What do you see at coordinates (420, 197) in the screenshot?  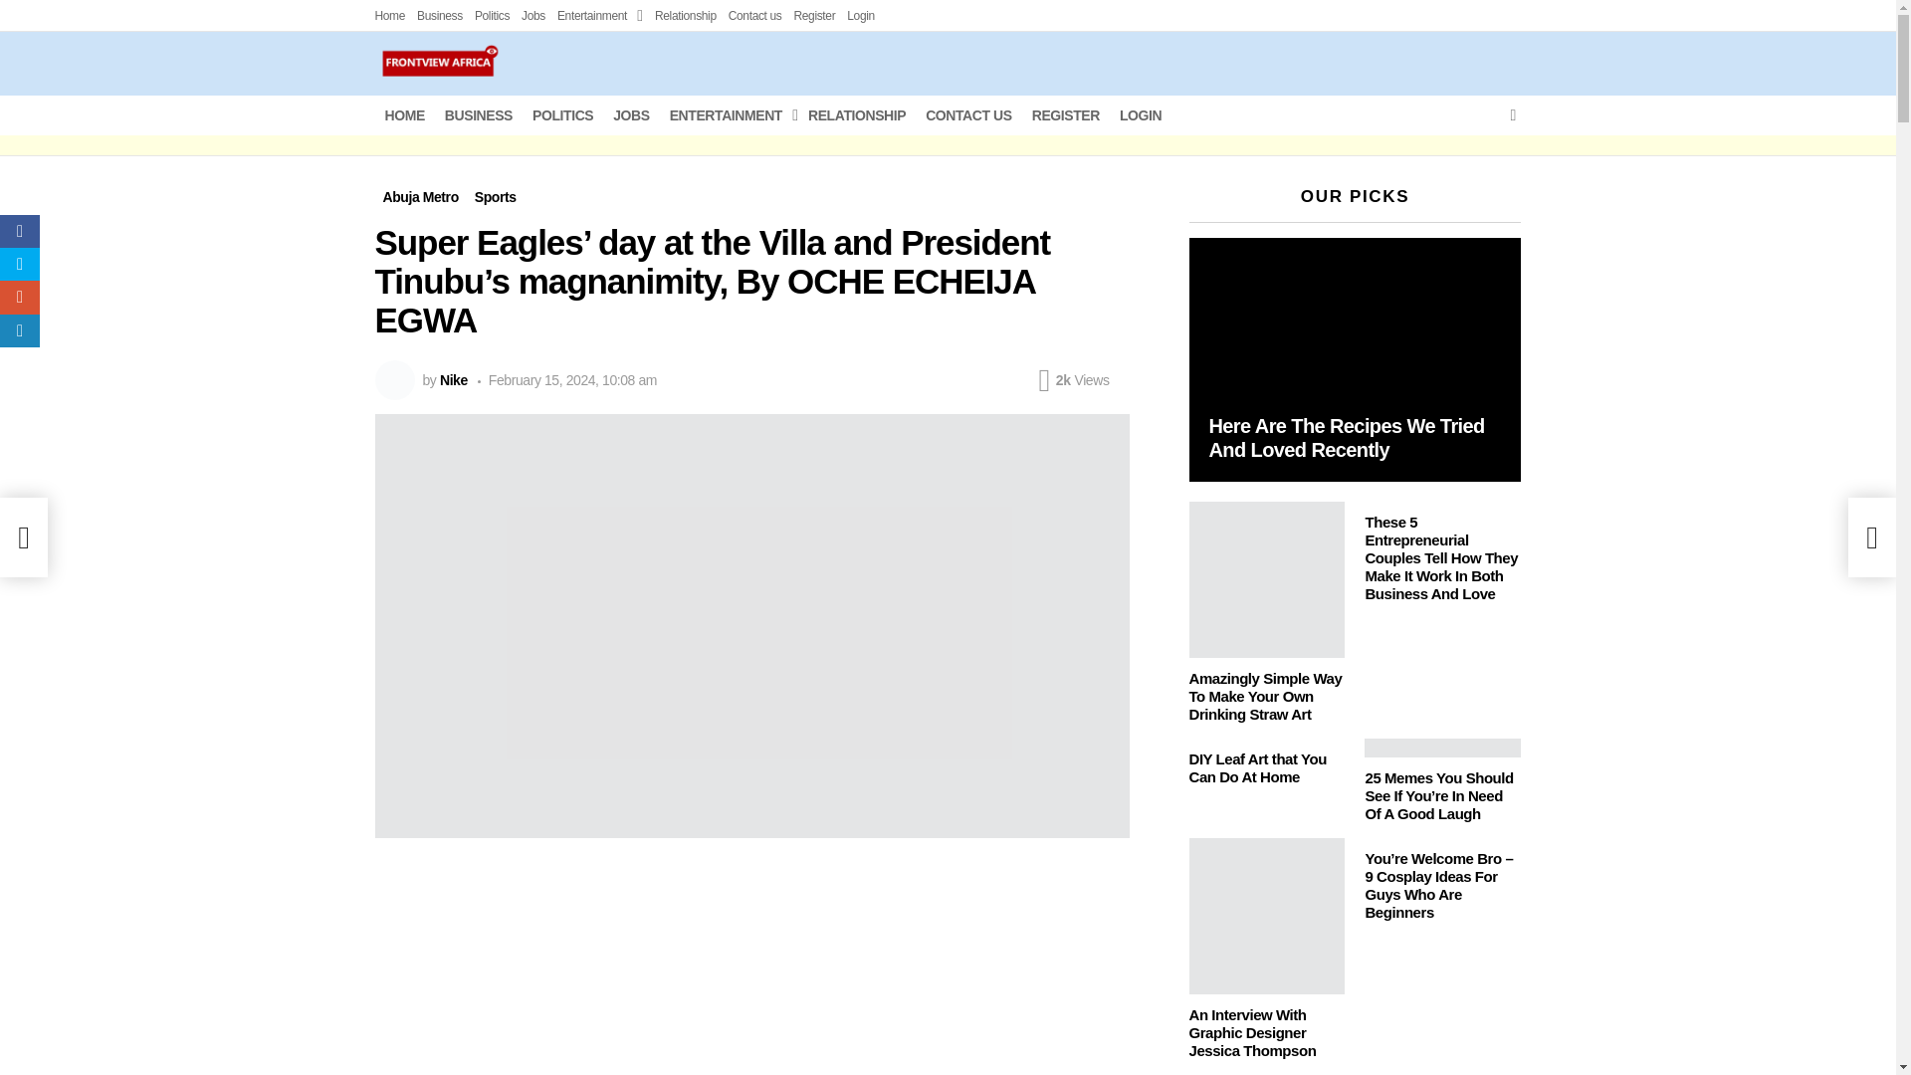 I see `Abuja Metro` at bounding box center [420, 197].